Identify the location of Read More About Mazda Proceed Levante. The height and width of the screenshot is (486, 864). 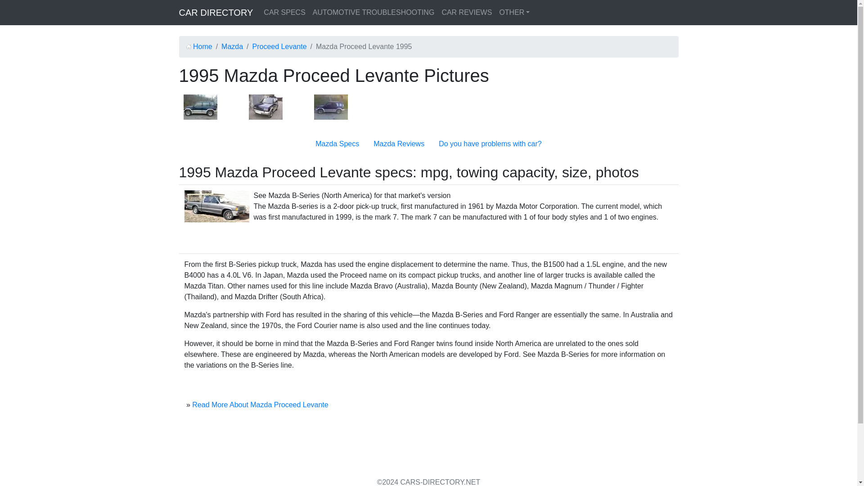
(260, 405).